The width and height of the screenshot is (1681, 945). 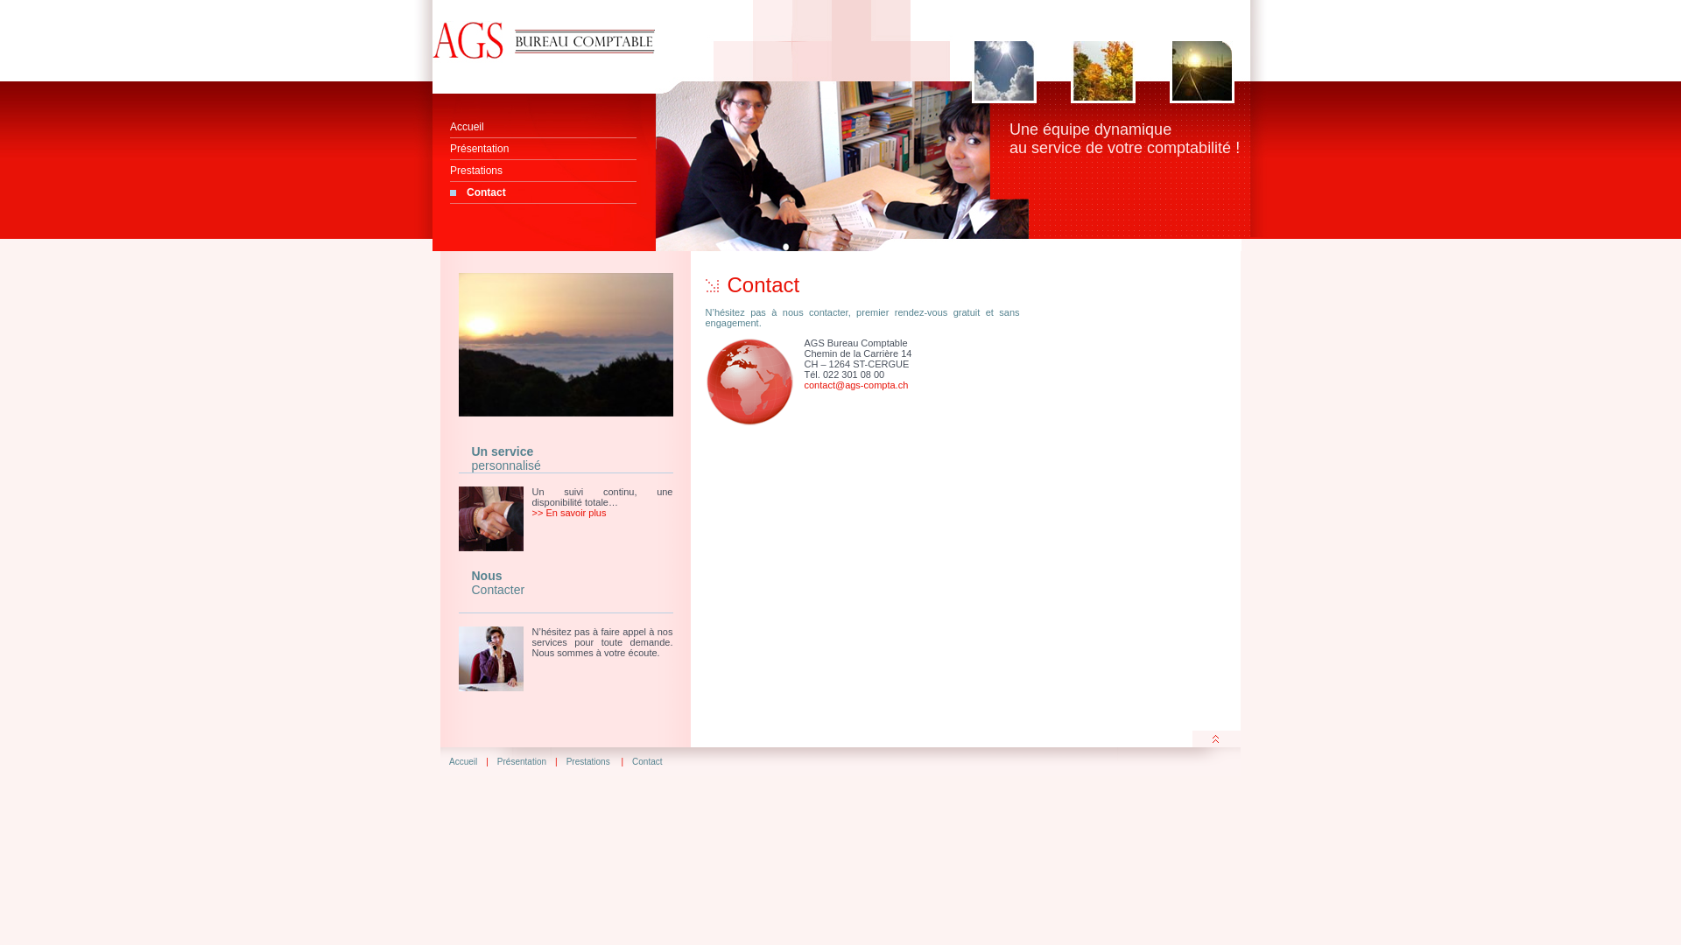 What do you see at coordinates (543, 192) in the screenshot?
I see `Contact` at bounding box center [543, 192].